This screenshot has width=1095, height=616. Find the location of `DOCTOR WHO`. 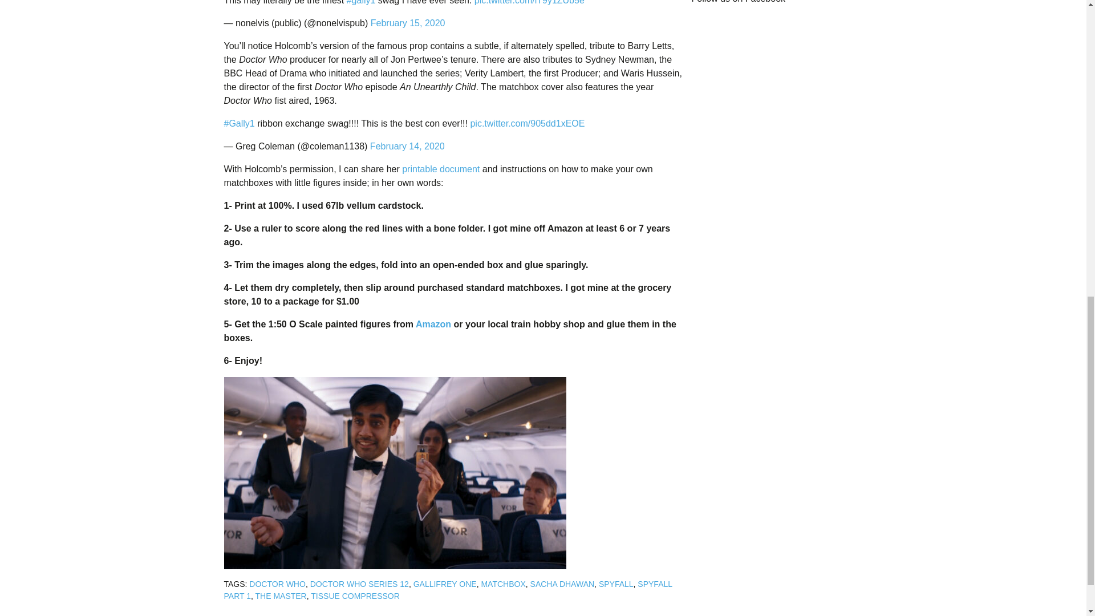

DOCTOR WHO is located at coordinates (277, 584).